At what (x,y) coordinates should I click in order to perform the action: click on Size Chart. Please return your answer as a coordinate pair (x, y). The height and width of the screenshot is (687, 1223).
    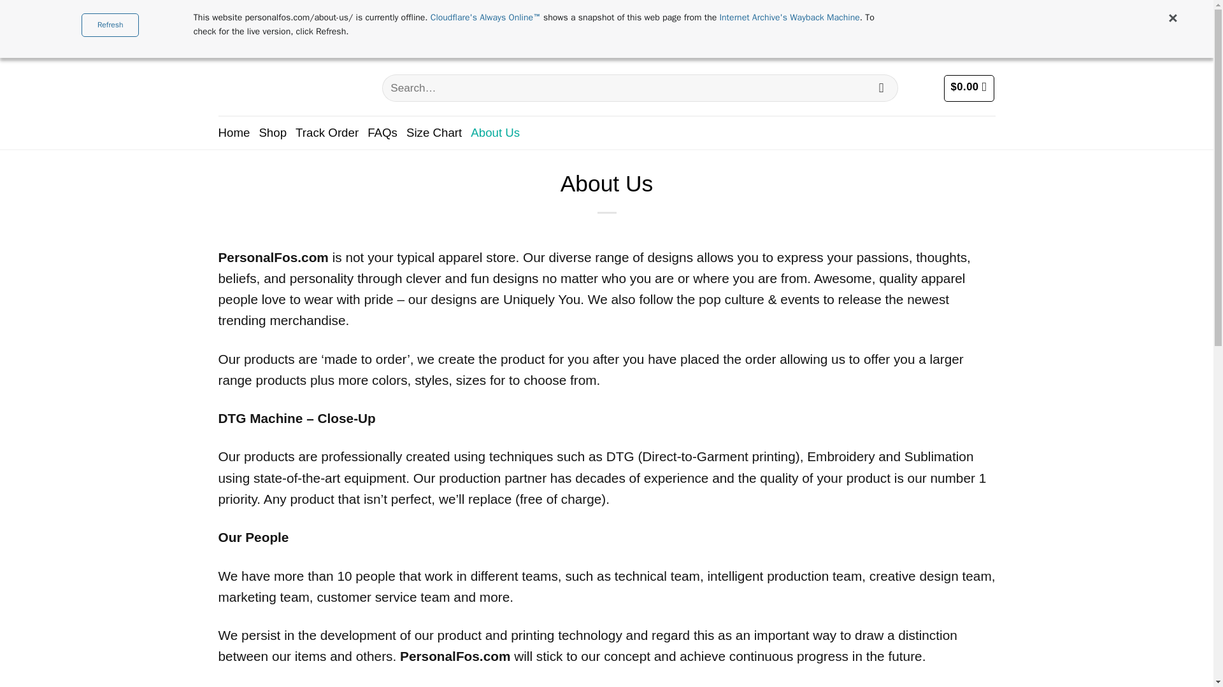
    Looking at the image, I should click on (434, 132).